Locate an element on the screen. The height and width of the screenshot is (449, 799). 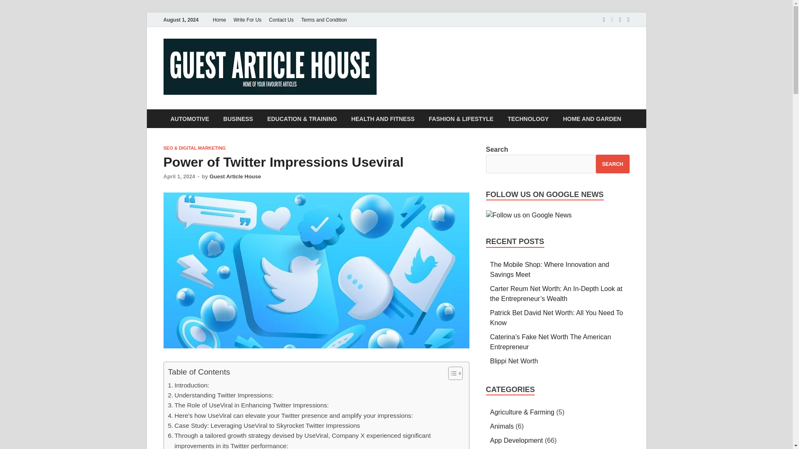
The Role of UseViral in Enhancing Twitter Impressions: is located at coordinates (248, 405).